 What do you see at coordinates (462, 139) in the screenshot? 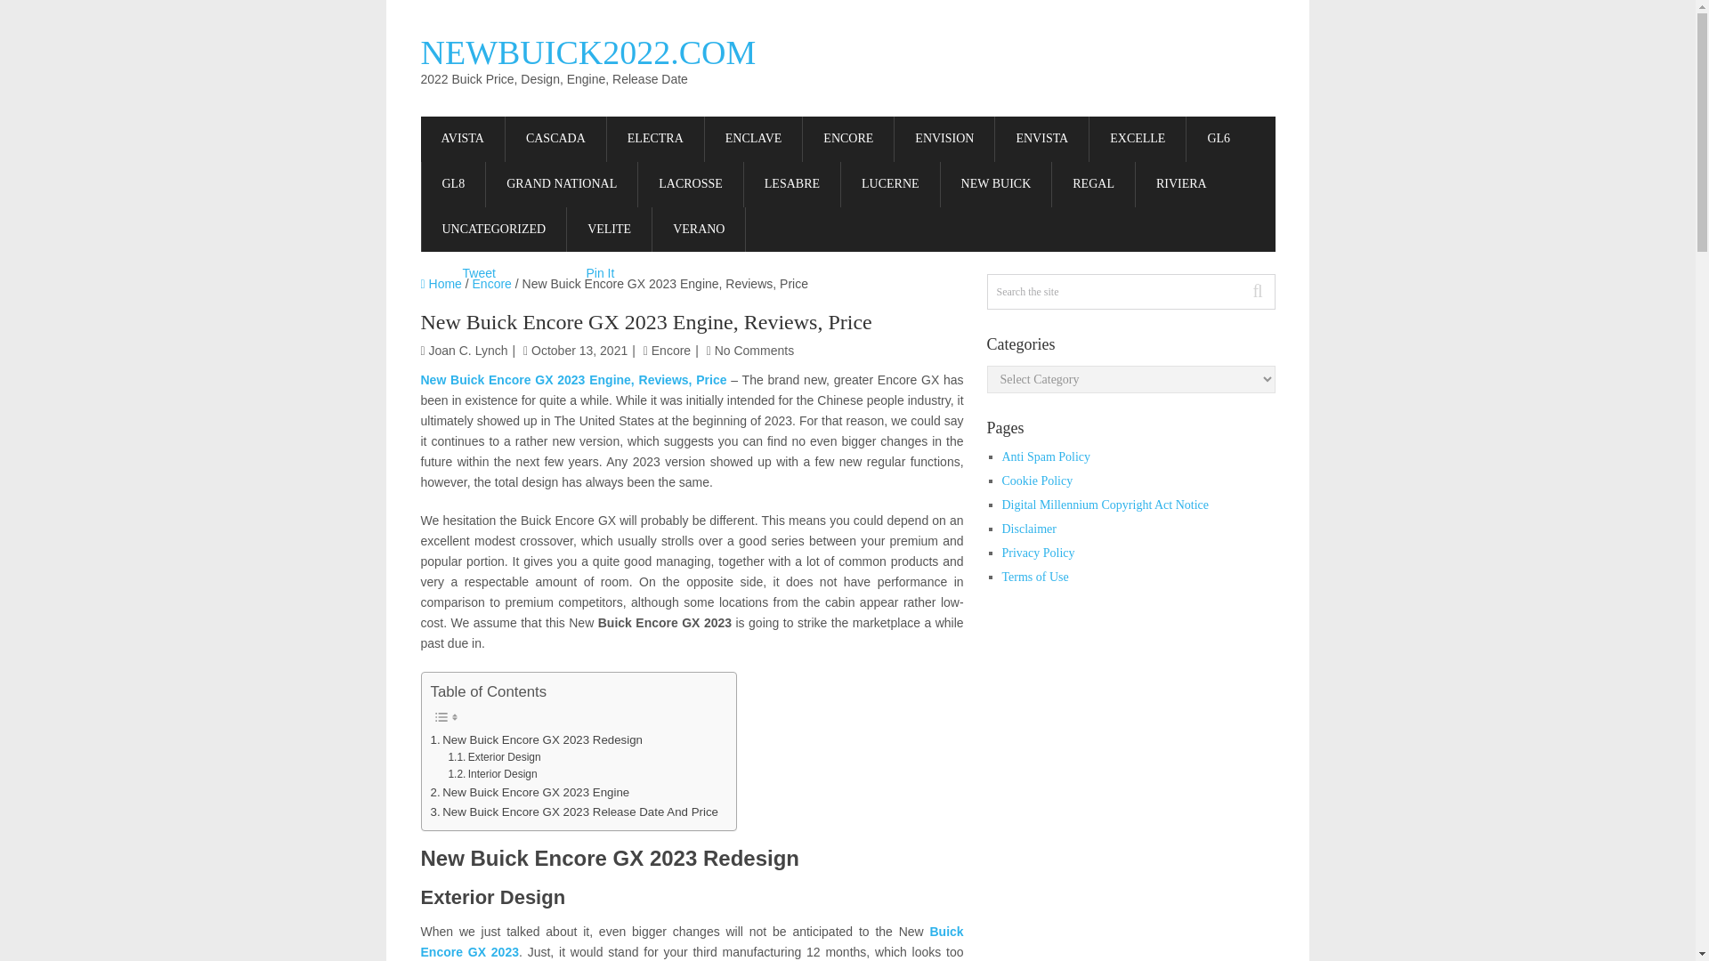
I see `AVISTA` at bounding box center [462, 139].